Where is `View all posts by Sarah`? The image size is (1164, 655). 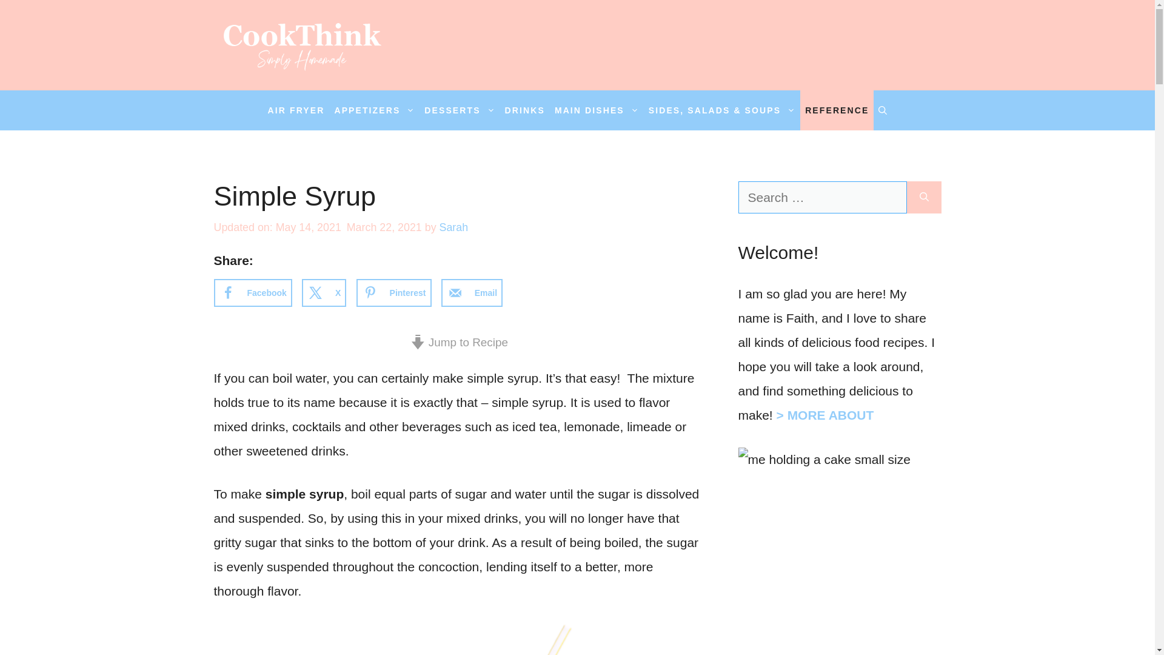
View all posts by Sarah is located at coordinates (454, 227).